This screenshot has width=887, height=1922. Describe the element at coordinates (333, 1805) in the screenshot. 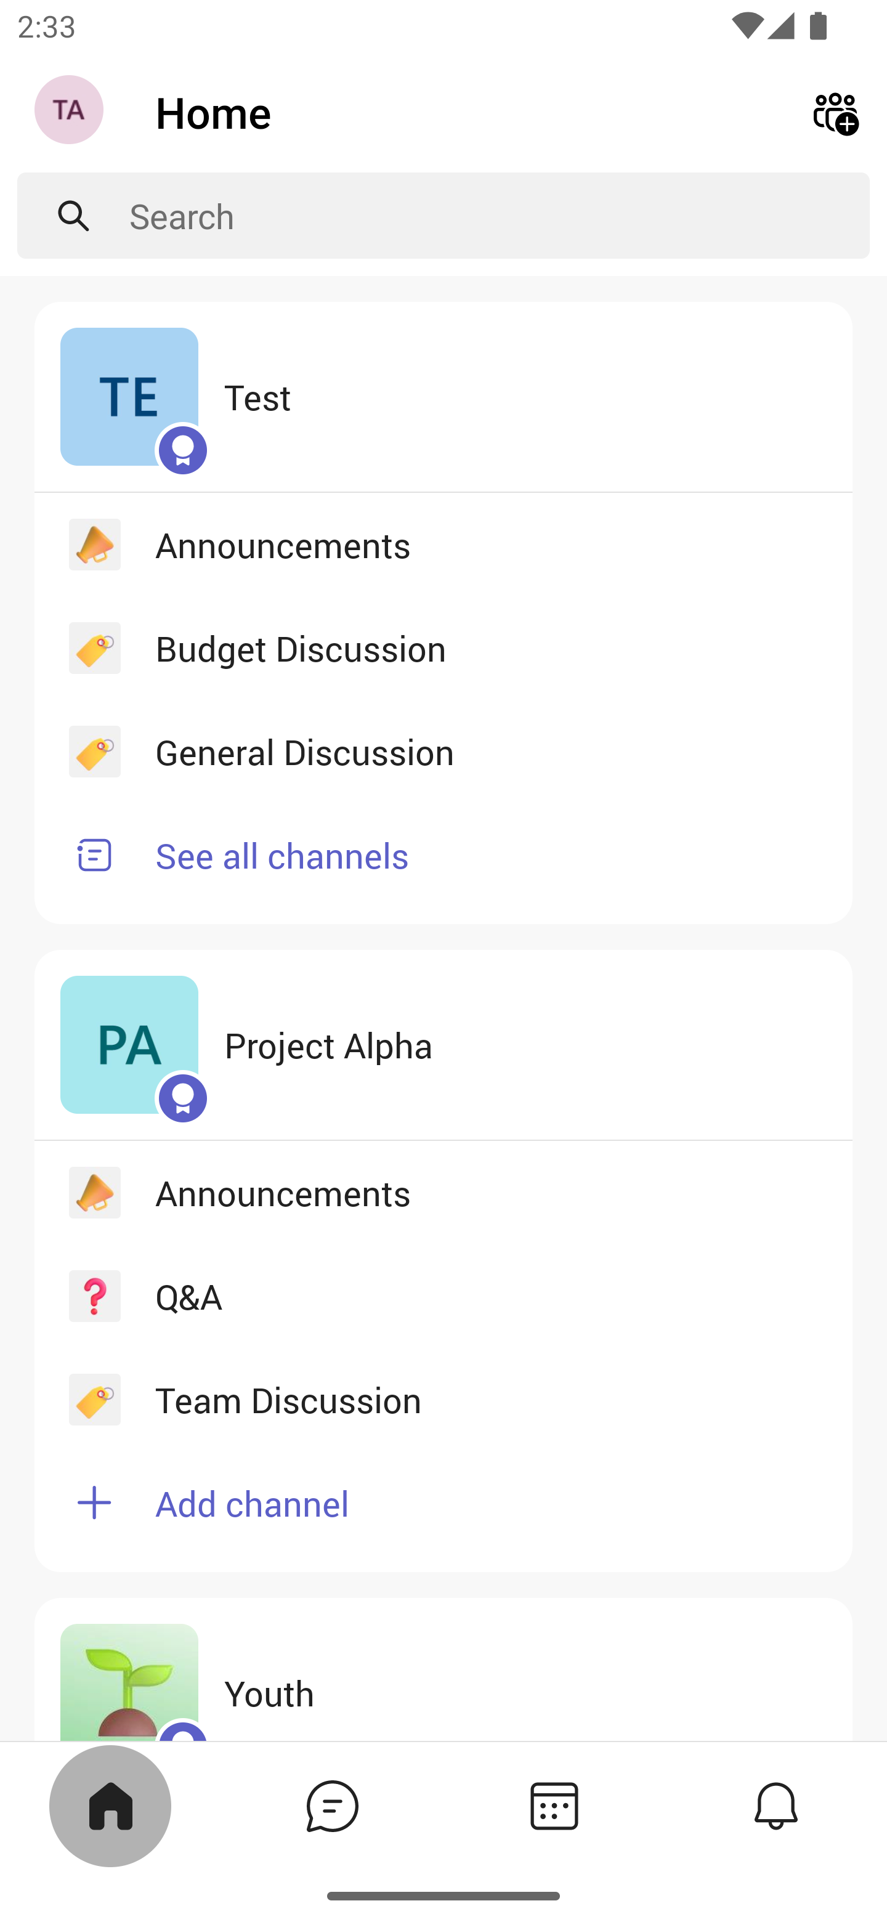

I see `Chat tab,2 of 4, not selected` at that location.